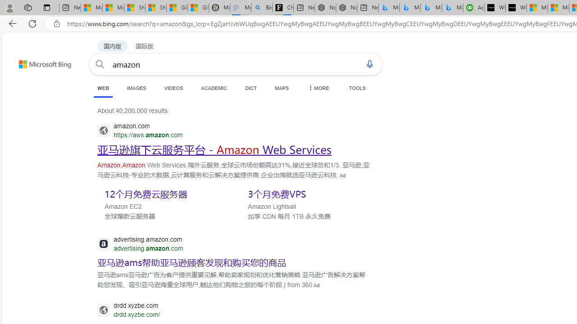 The image size is (577, 324). I want to click on Microsoft Bing Travel - Shangri-La Hotel Bangkok, so click(452, 8).